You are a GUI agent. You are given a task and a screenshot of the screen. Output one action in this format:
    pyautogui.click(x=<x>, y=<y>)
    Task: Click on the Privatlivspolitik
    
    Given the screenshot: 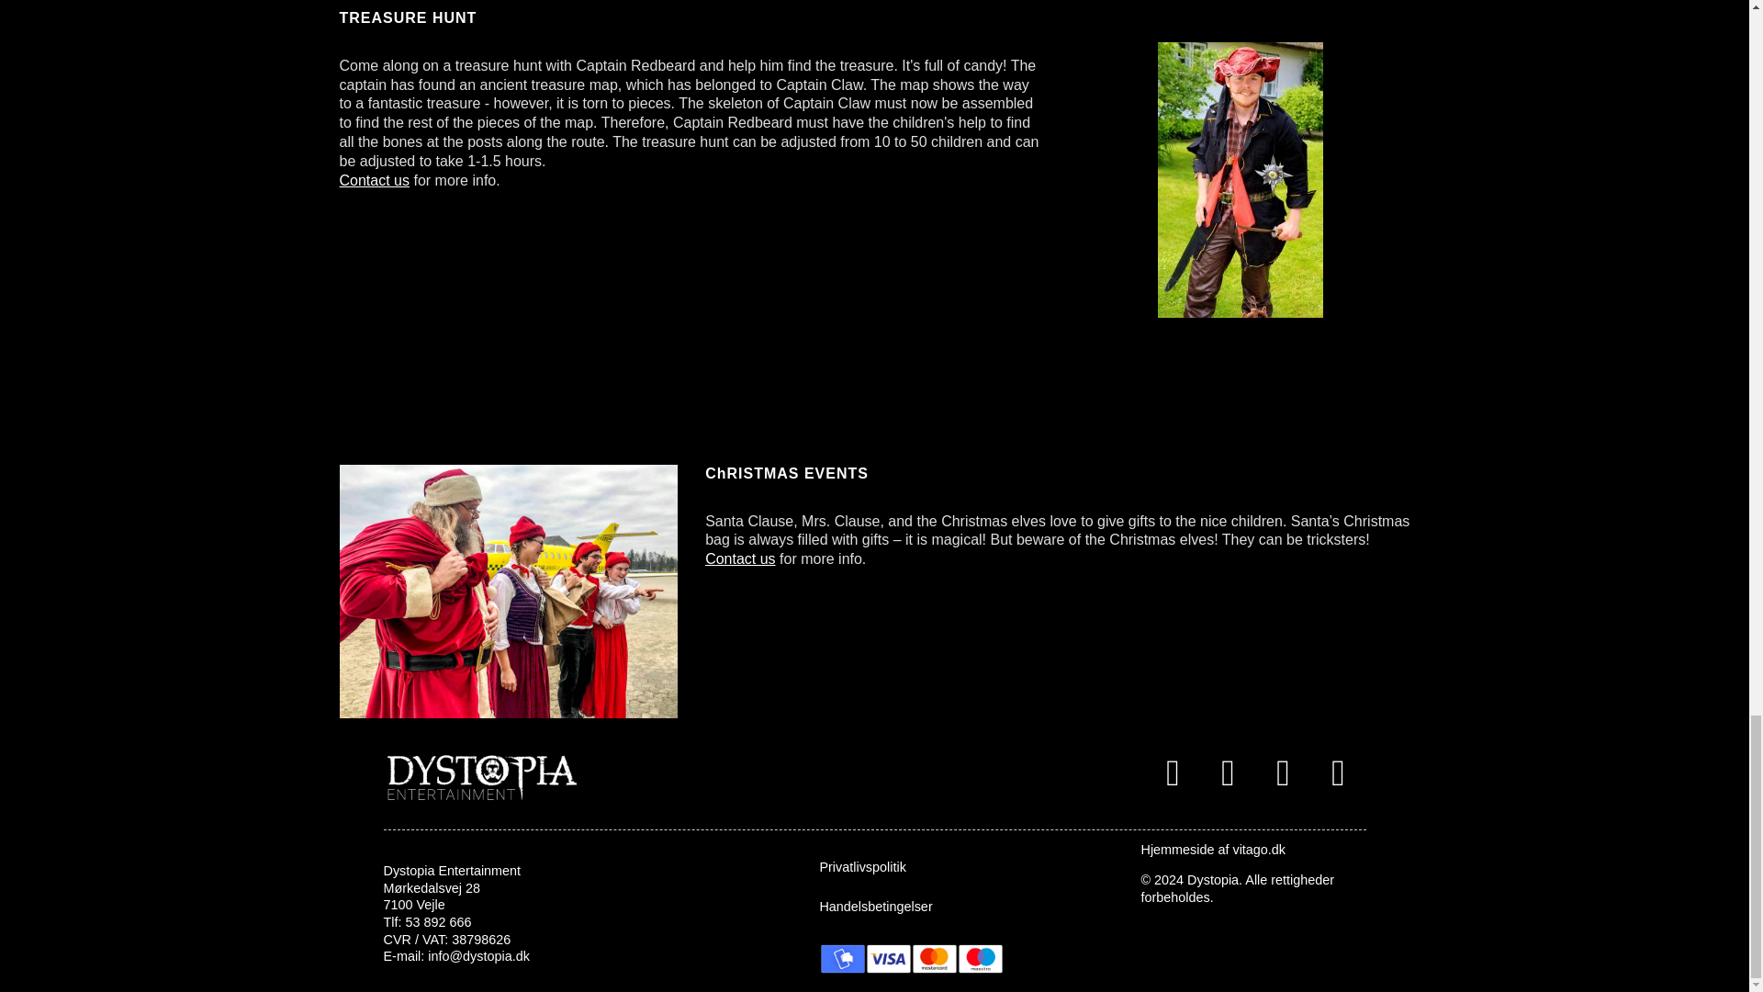 What is the action you would take?
    pyautogui.click(x=960, y=867)
    